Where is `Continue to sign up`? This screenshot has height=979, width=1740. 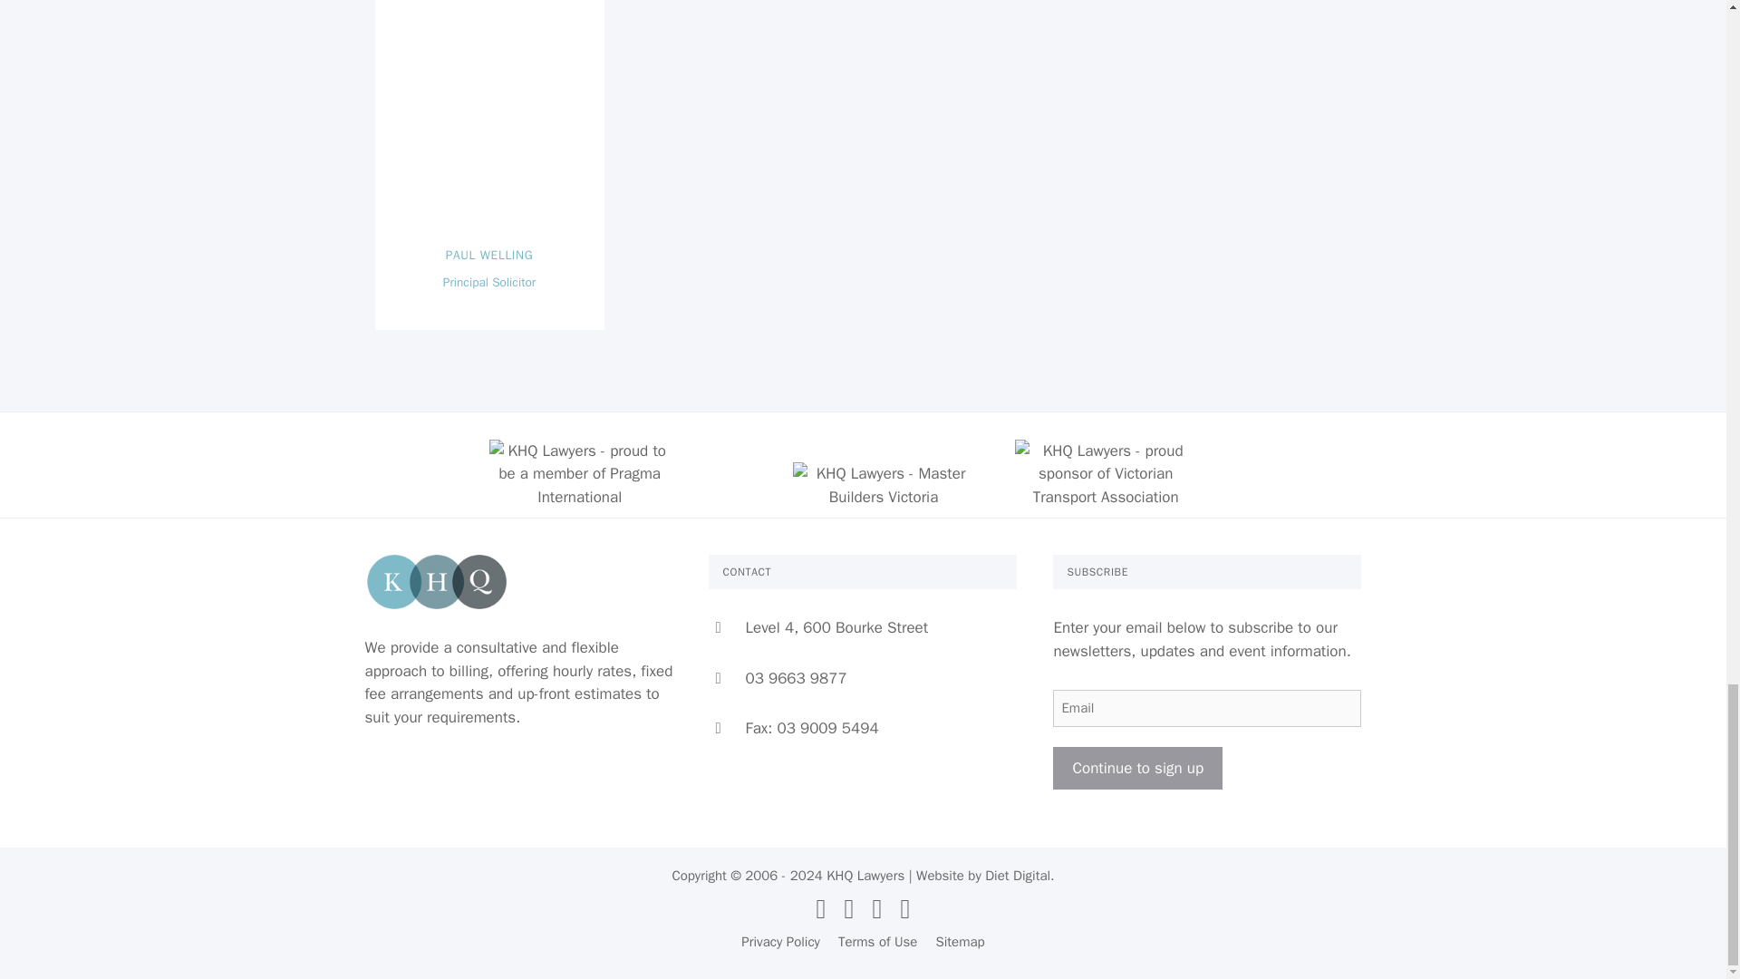
Continue to sign up is located at coordinates (1137, 769).